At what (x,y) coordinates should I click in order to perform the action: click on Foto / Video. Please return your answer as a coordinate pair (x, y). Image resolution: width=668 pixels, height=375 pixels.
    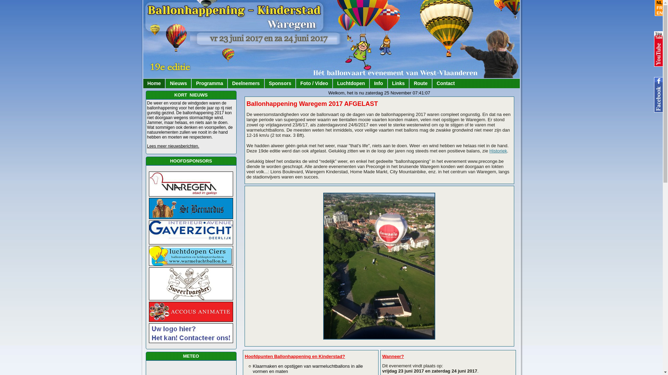
    Looking at the image, I should click on (314, 83).